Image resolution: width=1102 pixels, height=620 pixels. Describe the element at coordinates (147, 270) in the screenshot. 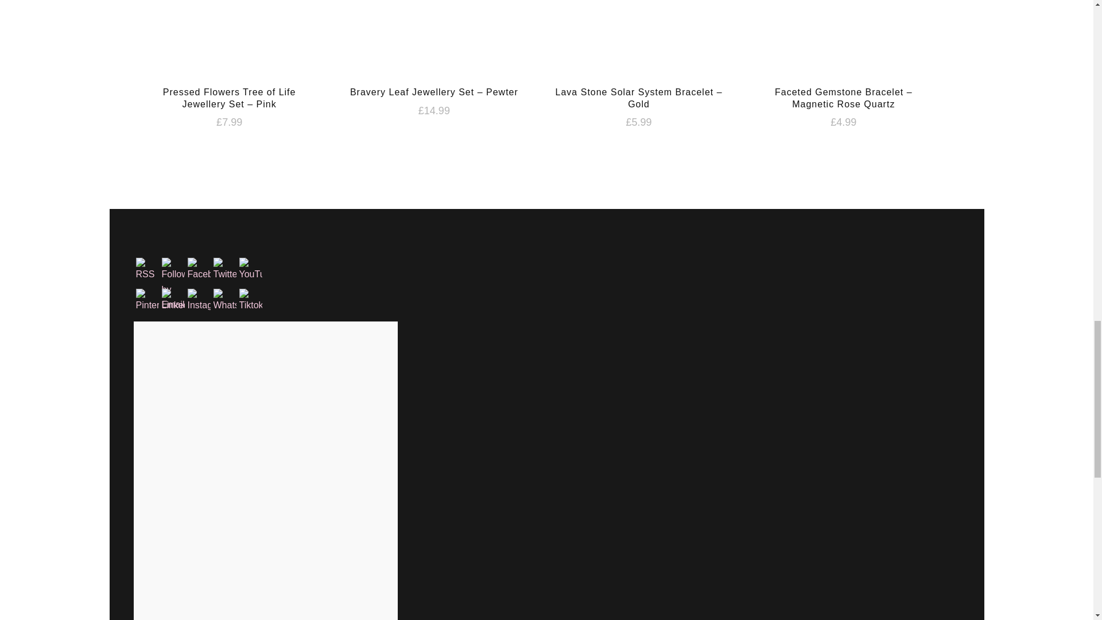

I see `RSS` at that location.